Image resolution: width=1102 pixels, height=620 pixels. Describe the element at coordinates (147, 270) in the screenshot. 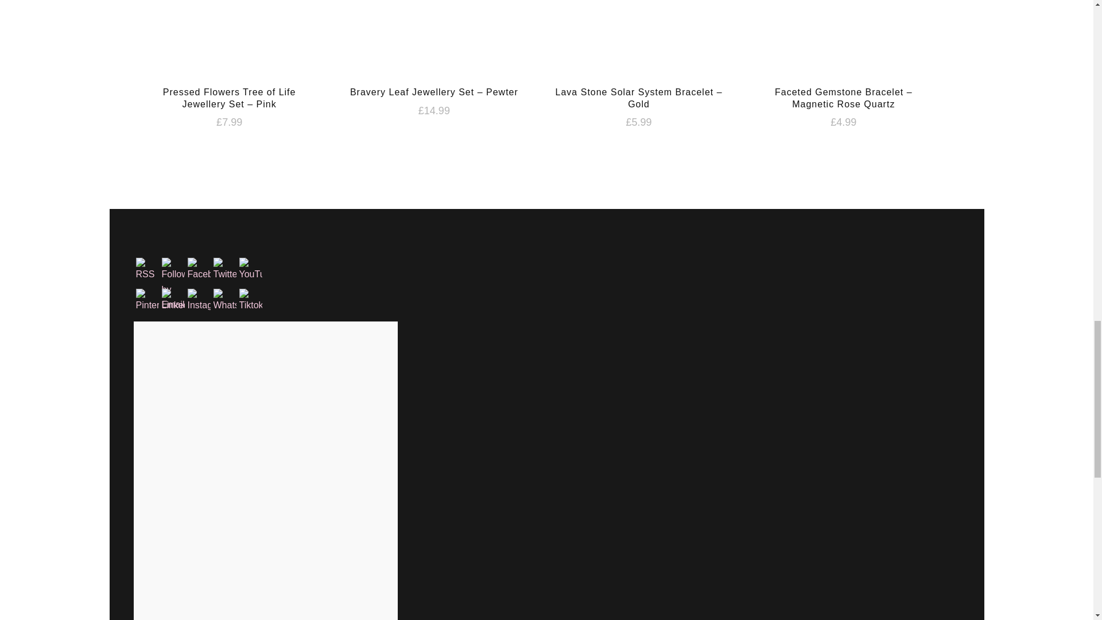

I see `RSS` at that location.